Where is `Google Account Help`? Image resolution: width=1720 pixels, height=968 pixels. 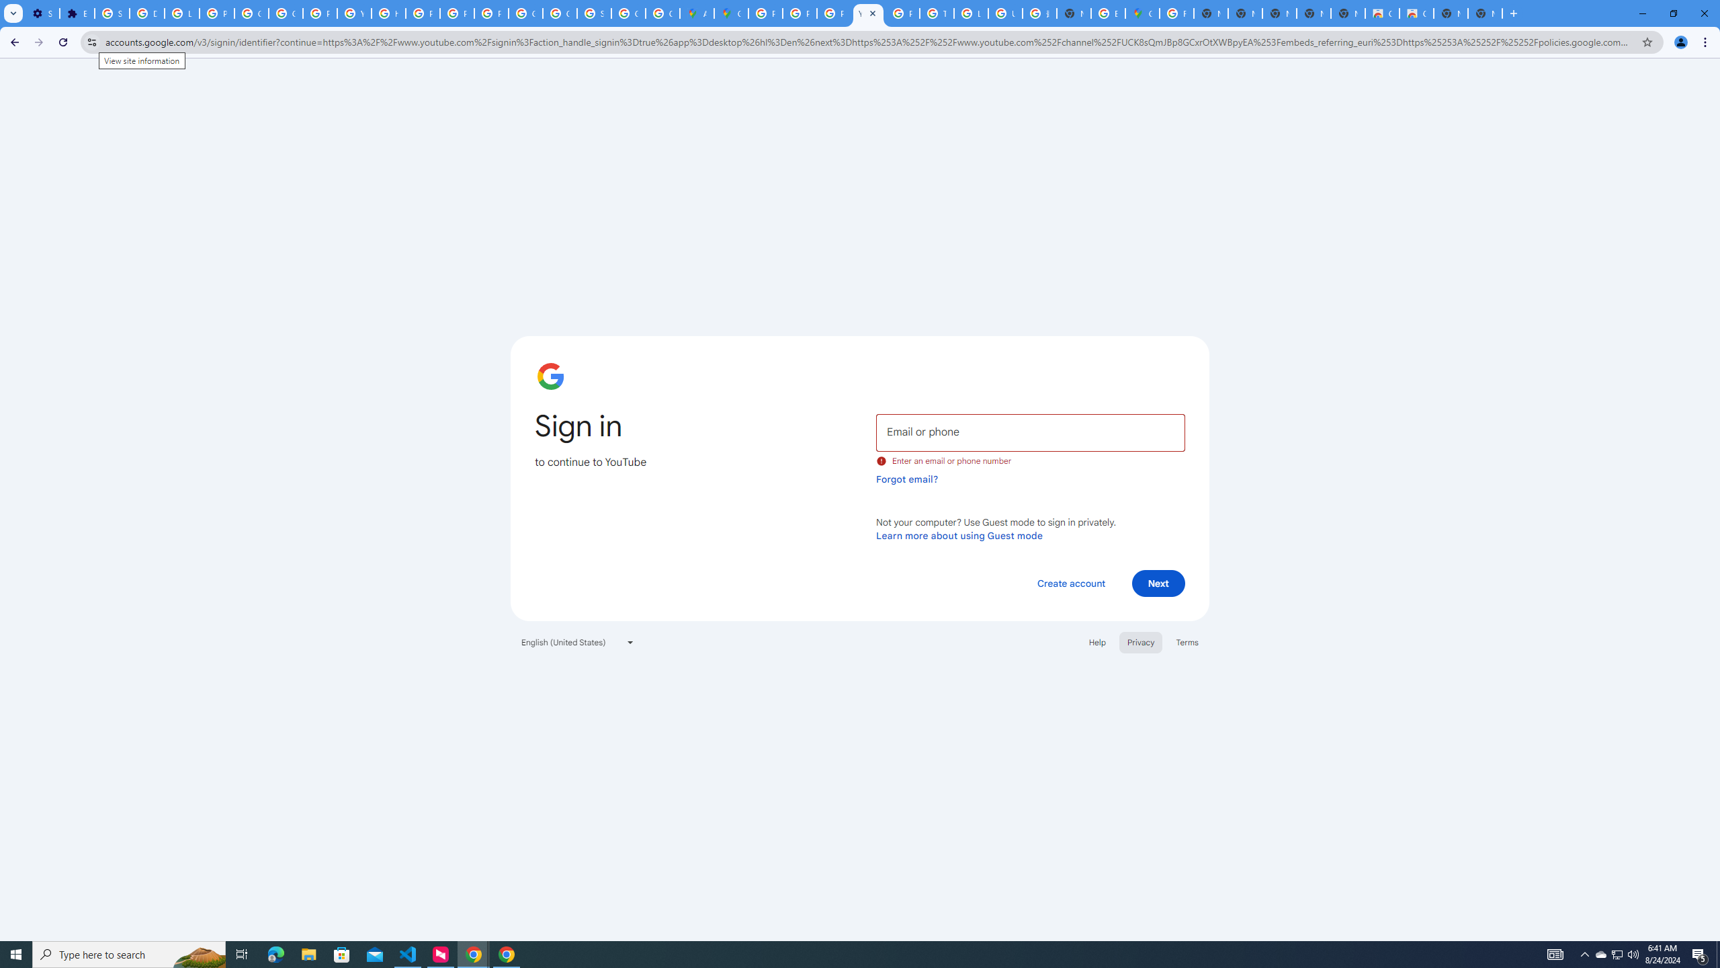
Google Account Help is located at coordinates (251, 13).